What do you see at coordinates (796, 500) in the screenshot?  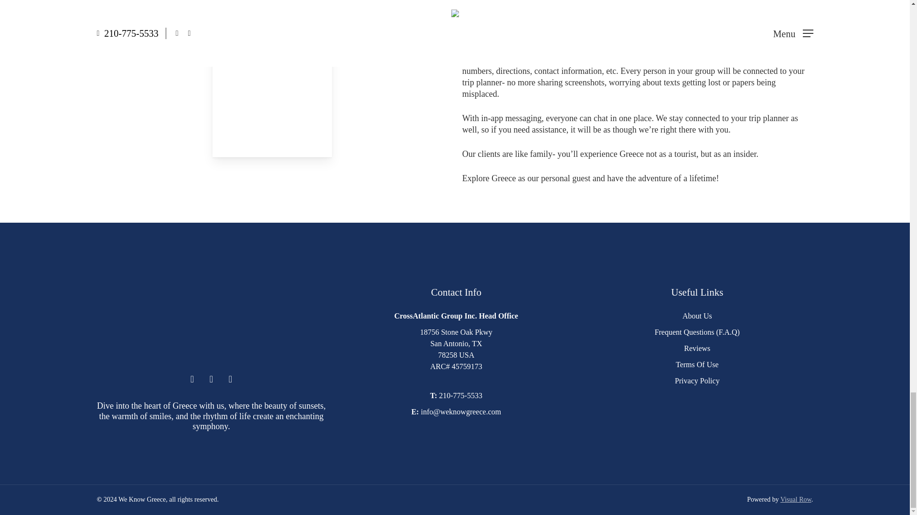 I see `Visual Row` at bounding box center [796, 500].